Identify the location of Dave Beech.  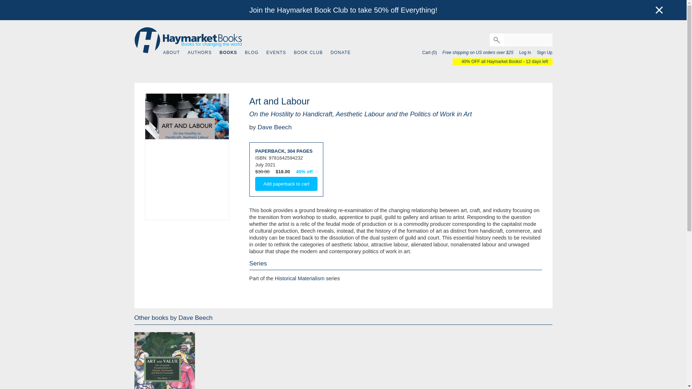
(275, 127).